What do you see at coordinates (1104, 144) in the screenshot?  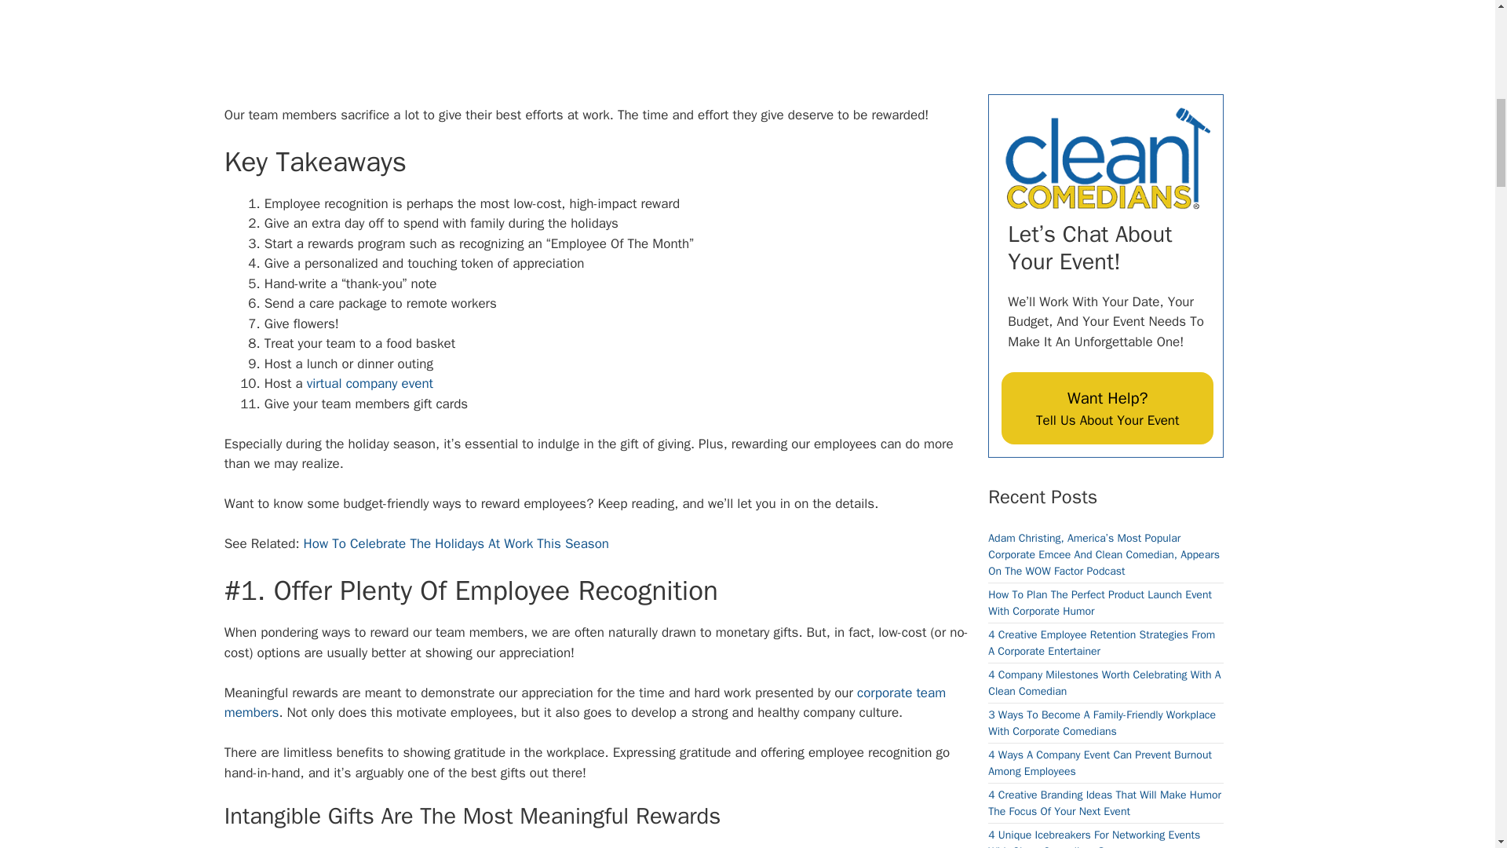 I see `4 Company Milestones Worth Celebrating With A Clean Comedian` at bounding box center [1104, 144].